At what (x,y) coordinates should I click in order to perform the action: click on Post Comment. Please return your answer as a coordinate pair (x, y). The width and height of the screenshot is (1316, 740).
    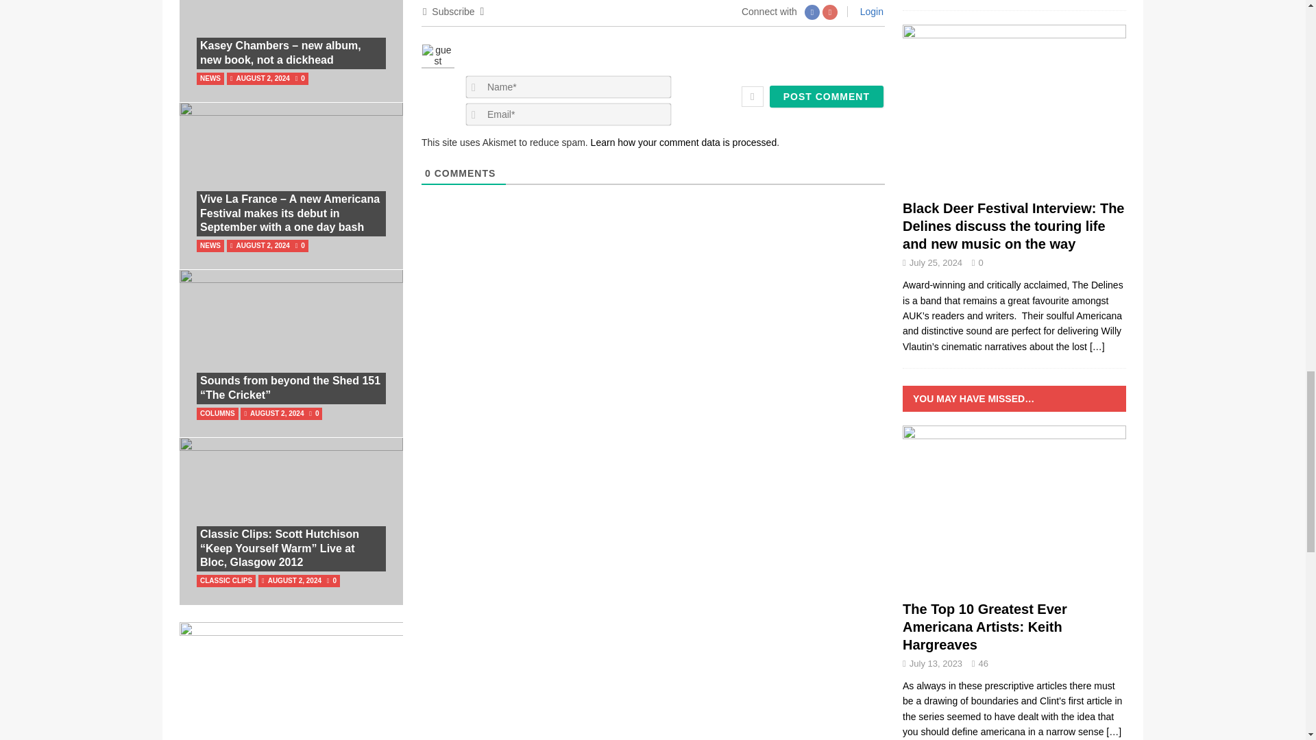
    Looking at the image, I should click on (827, 96).